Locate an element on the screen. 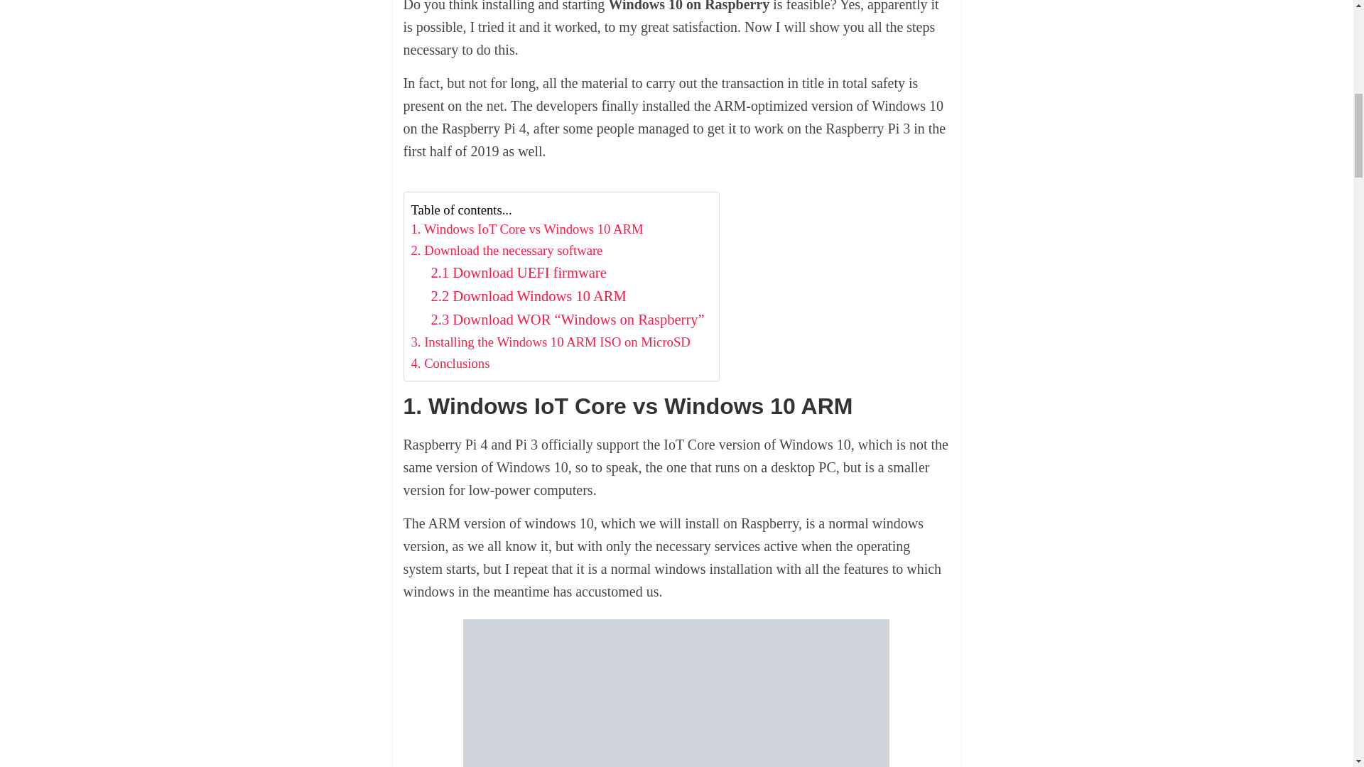  4. Conclusions is located at coordinates (450, 364).